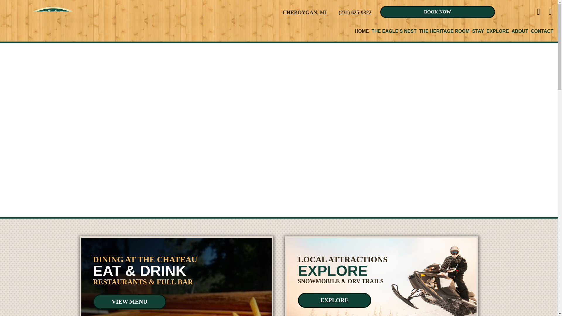 The image size is (562, 316). Describe the element at coordinates (478, 31) in the screenshot. I see `STAY` at that location.